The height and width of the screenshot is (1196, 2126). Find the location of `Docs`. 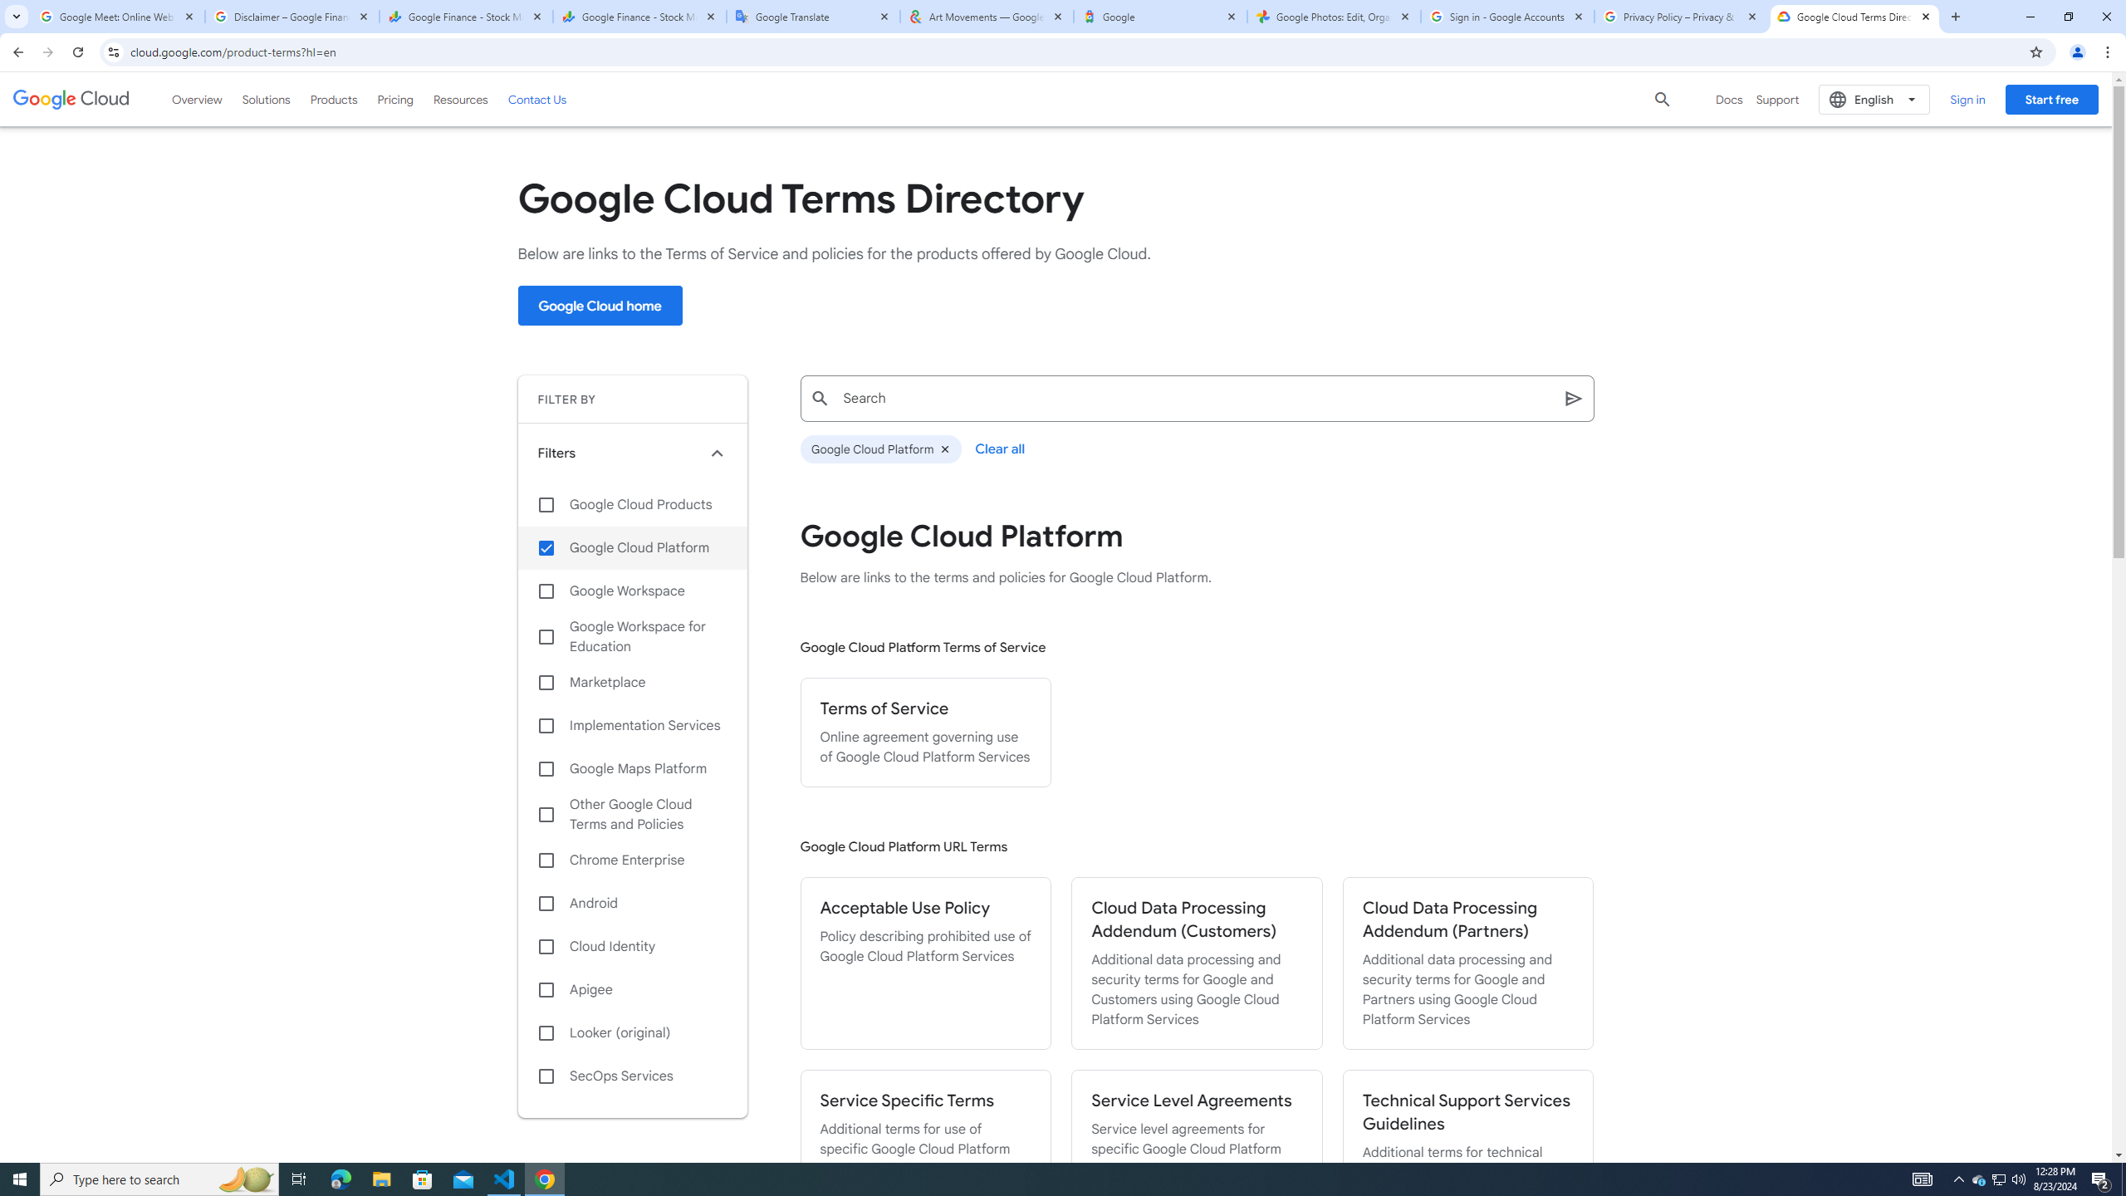

Docs is located at coordinates (1729, 100).